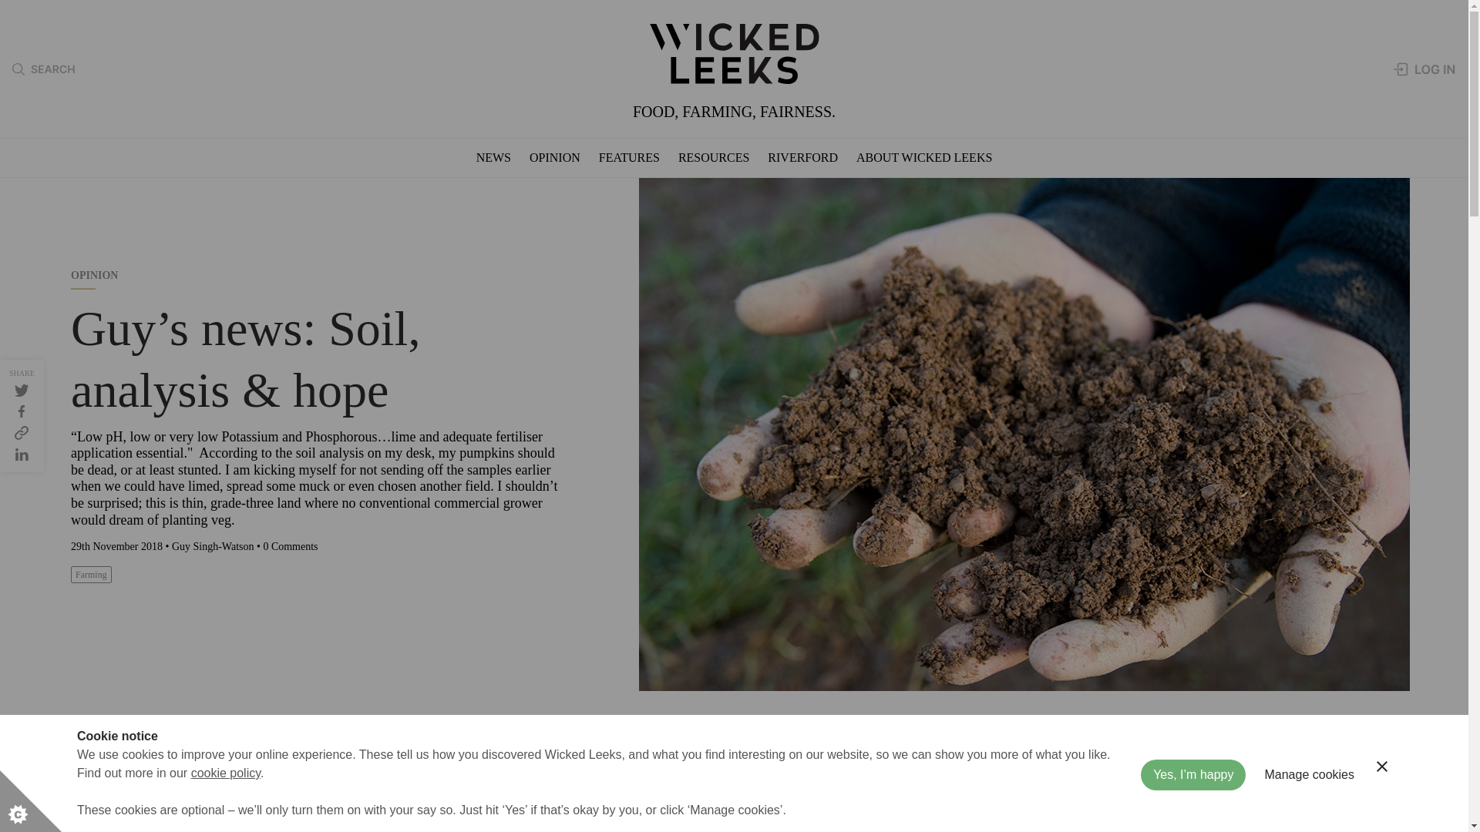 This screenshot has height=832, width=1480. Describe the element at coordinates (629, 158) in the screenshot. I see `FEATURES` at that location.